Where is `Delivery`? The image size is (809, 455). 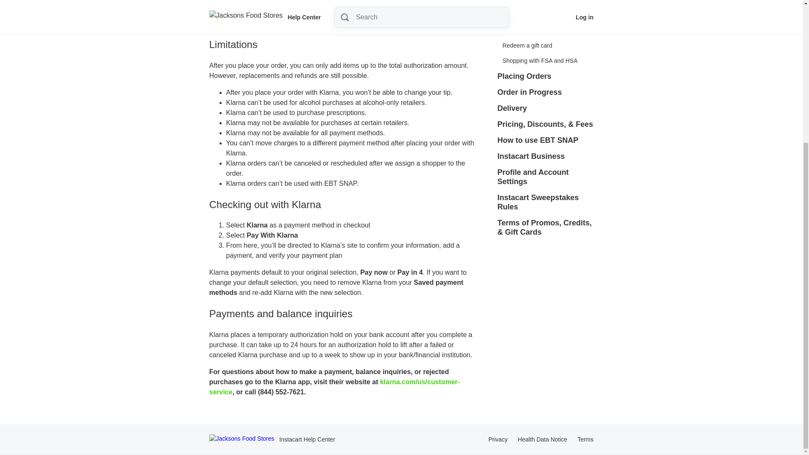
Delivery is located at coordinates (512, 108).